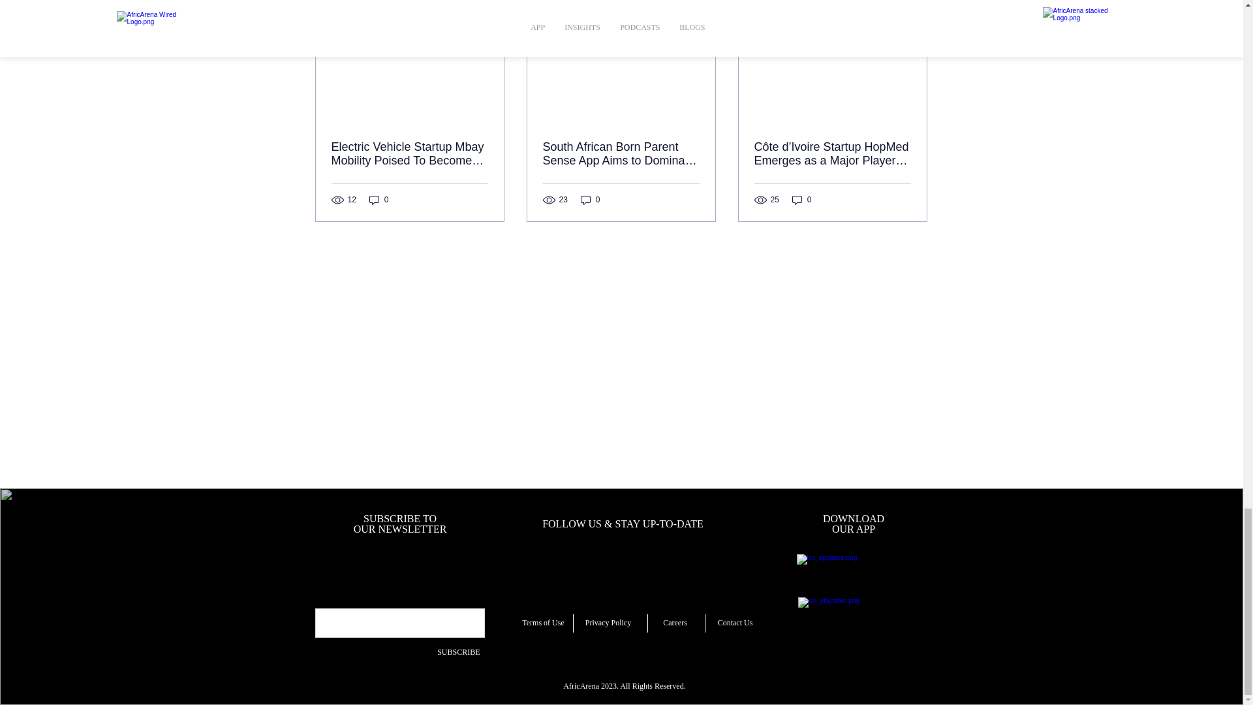 Image resolution: width=1253 pixels, height=705 pixels. Describe the element at coordinates (379, 200) in the screenshot. I see `0` at that location.